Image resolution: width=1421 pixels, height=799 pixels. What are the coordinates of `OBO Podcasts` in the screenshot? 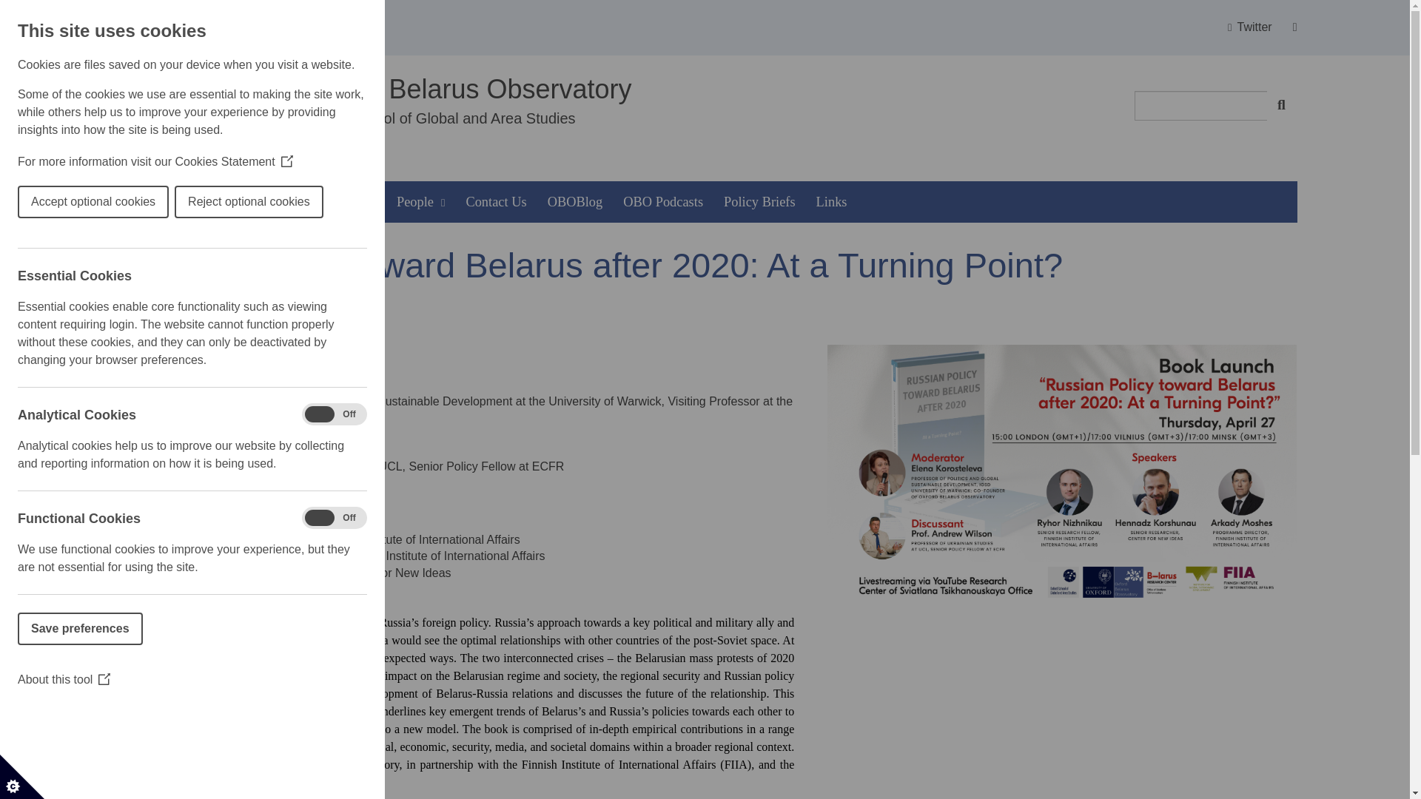 It's located at (662, 202).